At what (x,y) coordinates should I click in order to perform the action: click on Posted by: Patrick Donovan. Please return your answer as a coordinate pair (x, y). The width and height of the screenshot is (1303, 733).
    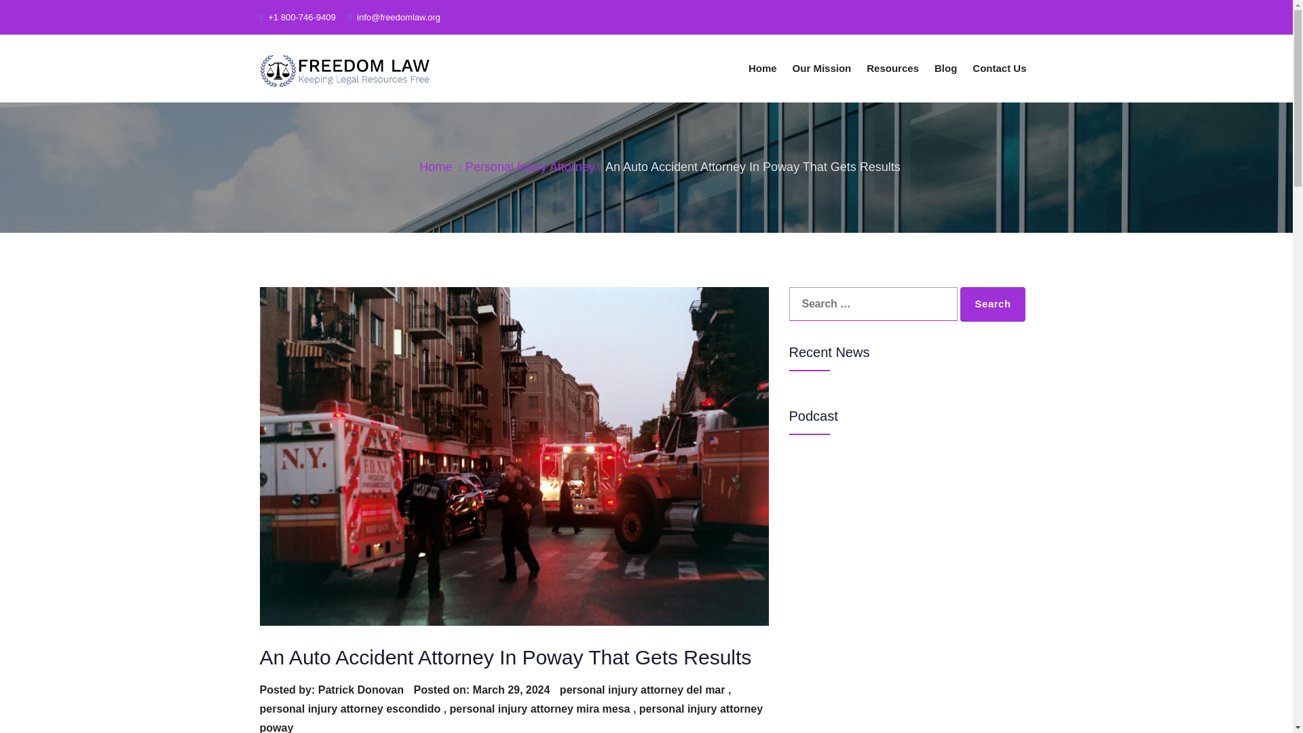
    Looking at the image, I should click on (331, 690).